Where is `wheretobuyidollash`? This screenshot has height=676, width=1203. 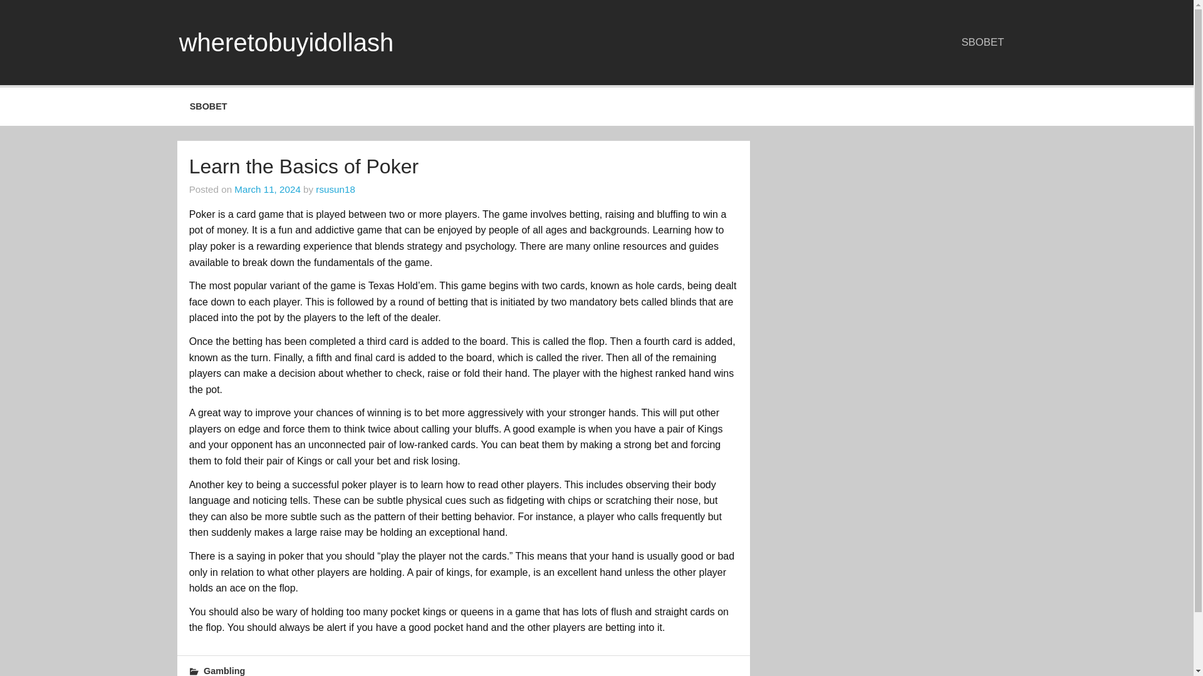 wheretobuyidollash is located at coordinates (286, 43).